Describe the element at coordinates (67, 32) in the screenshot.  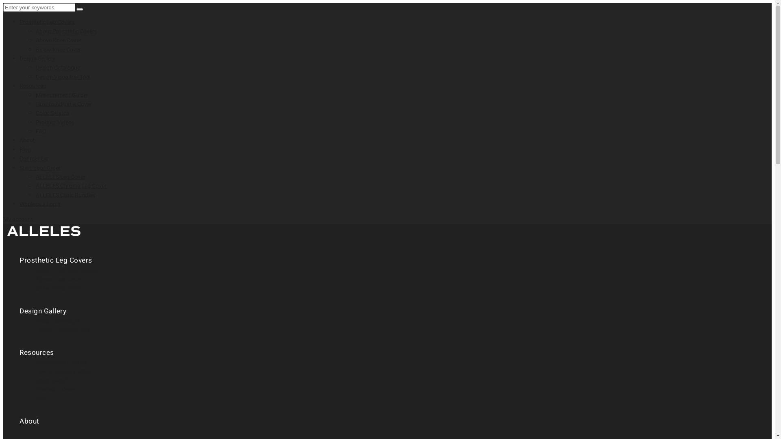
I see `About Prosthetic Covers` at that location.